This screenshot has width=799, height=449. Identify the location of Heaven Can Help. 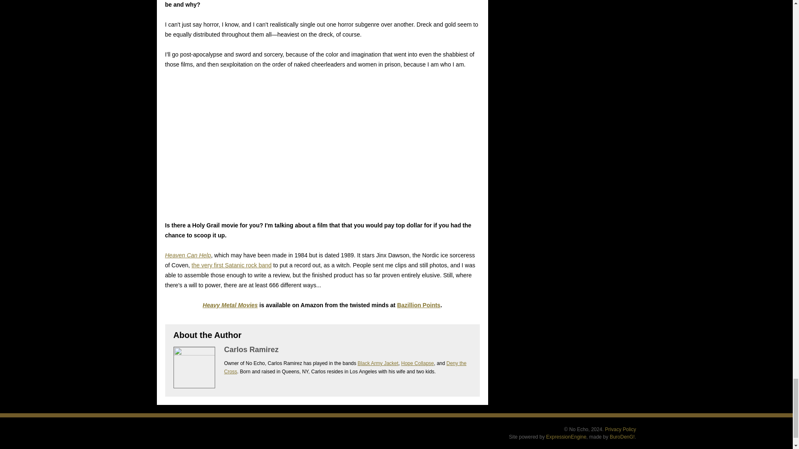
(187, 255).